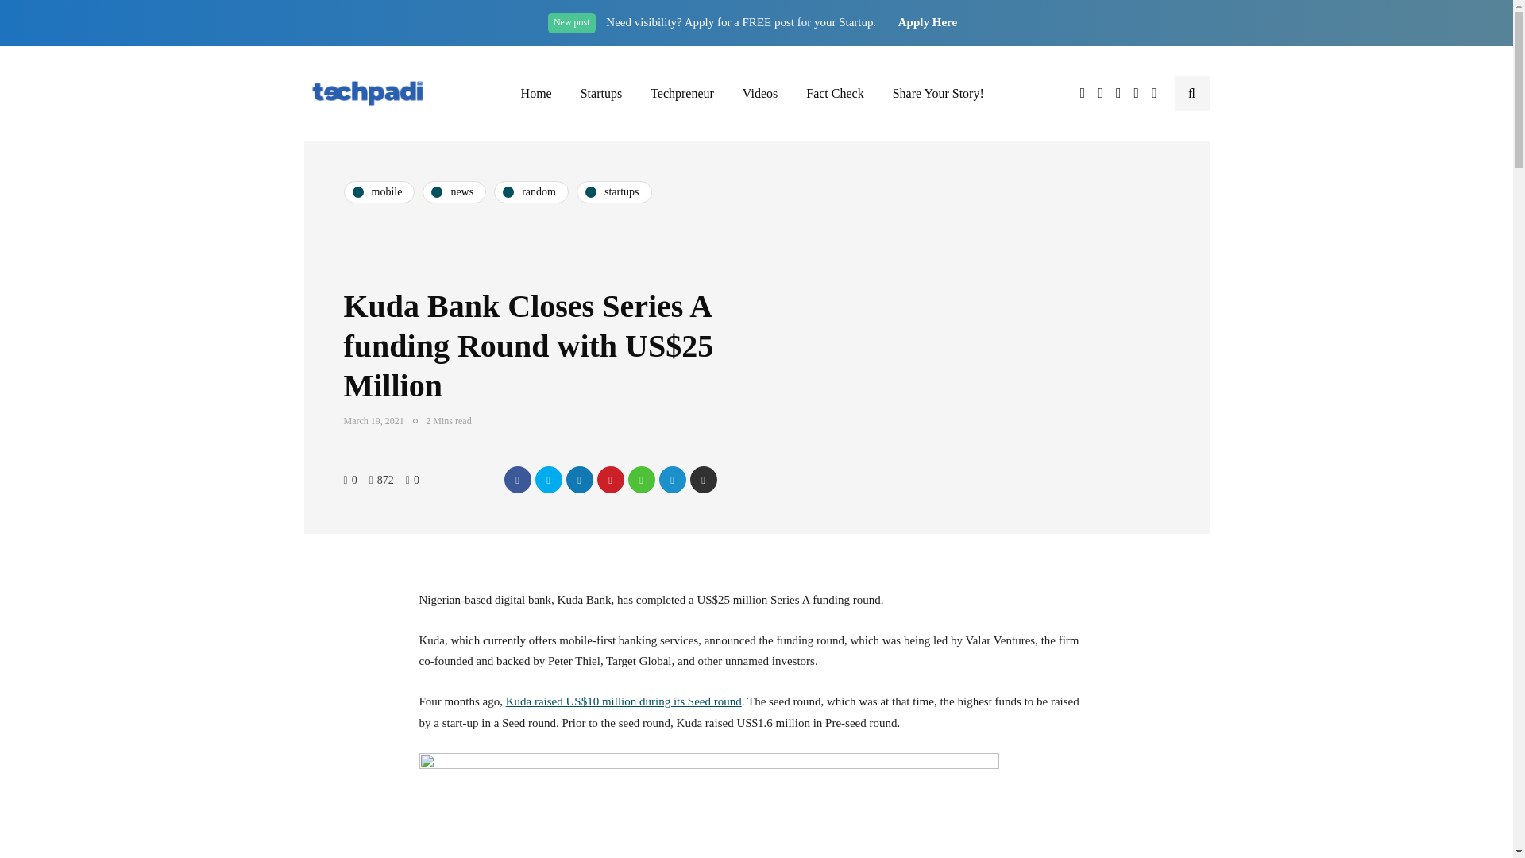  What do you see at coordinates (834, 94) in the screenshot?
I see `Fact Check` at bounding box center [834, 94].